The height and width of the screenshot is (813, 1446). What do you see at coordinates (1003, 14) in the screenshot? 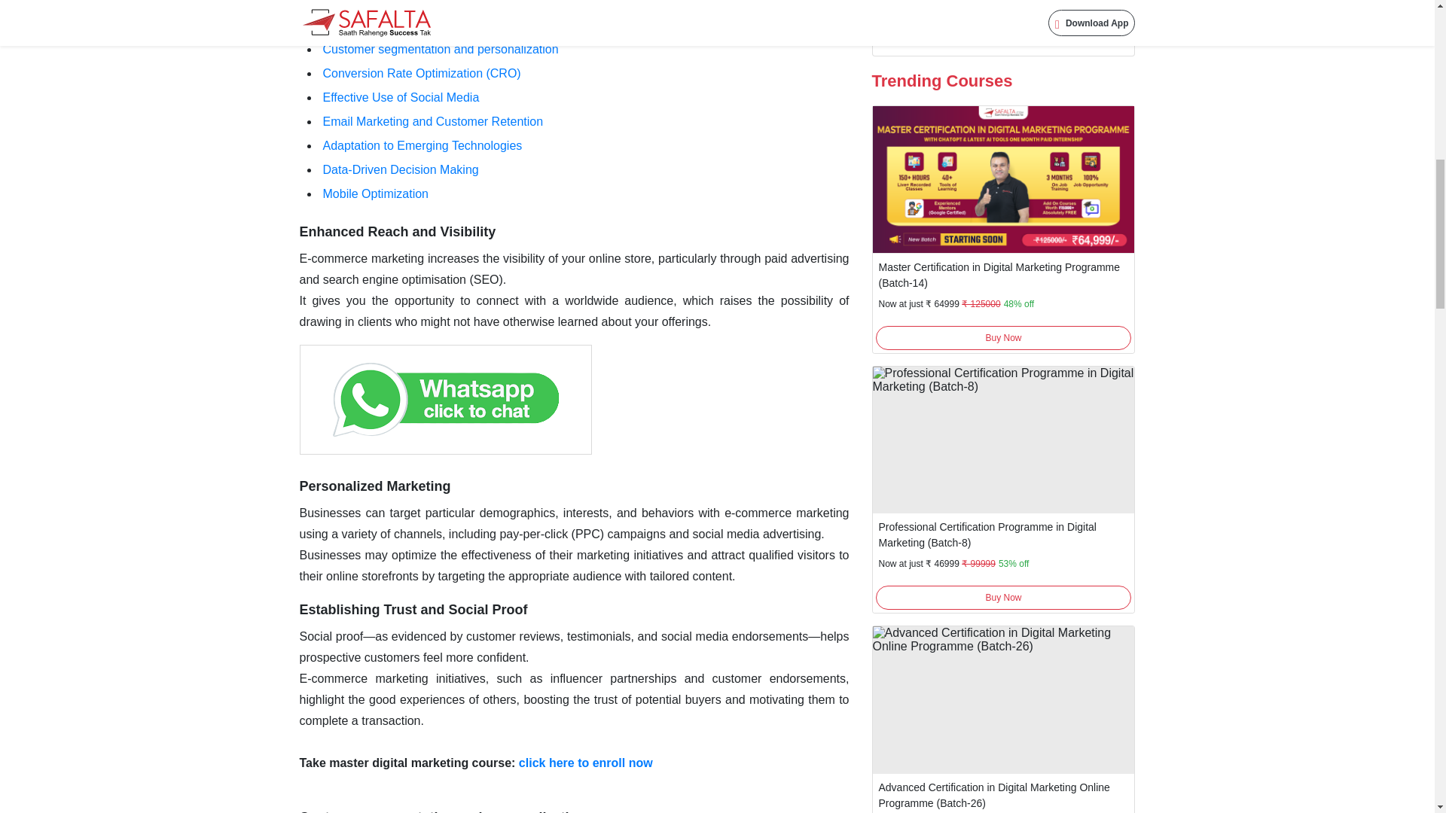
I see `Continue` at bounding box center [1003, 14].